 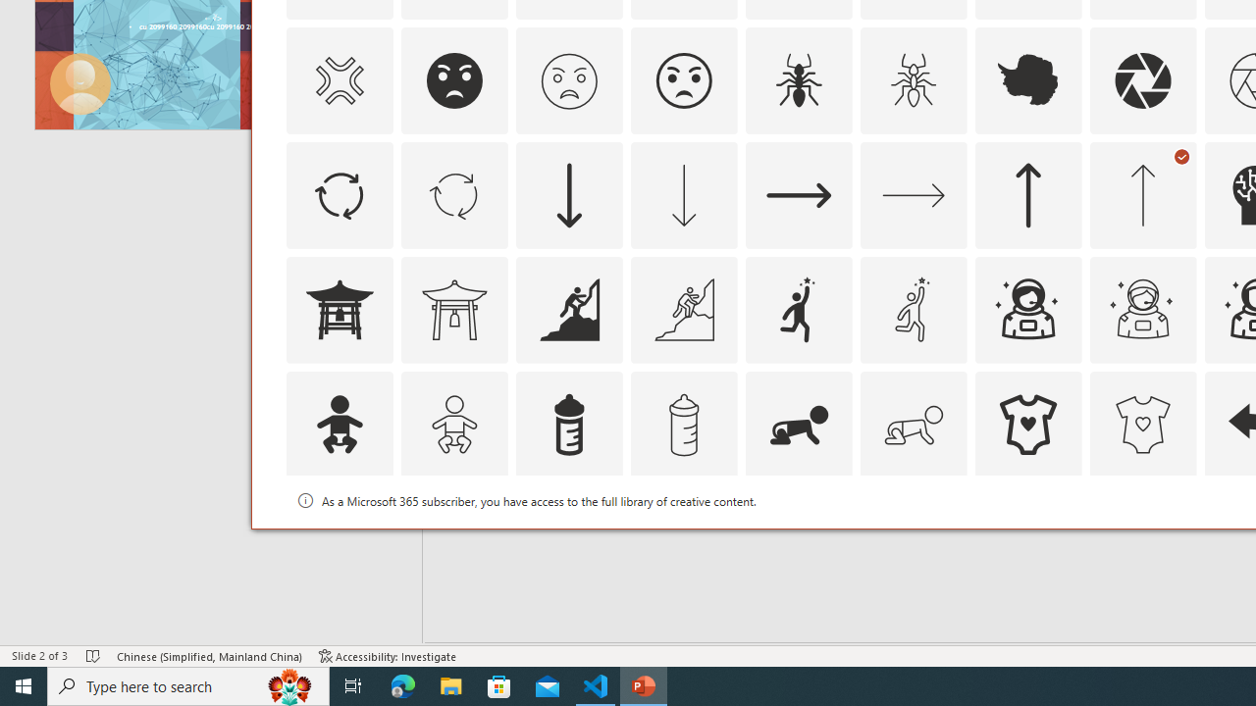 I want to click on AutomationID: Icons_BabyBottle, so click(x=569, y=424).